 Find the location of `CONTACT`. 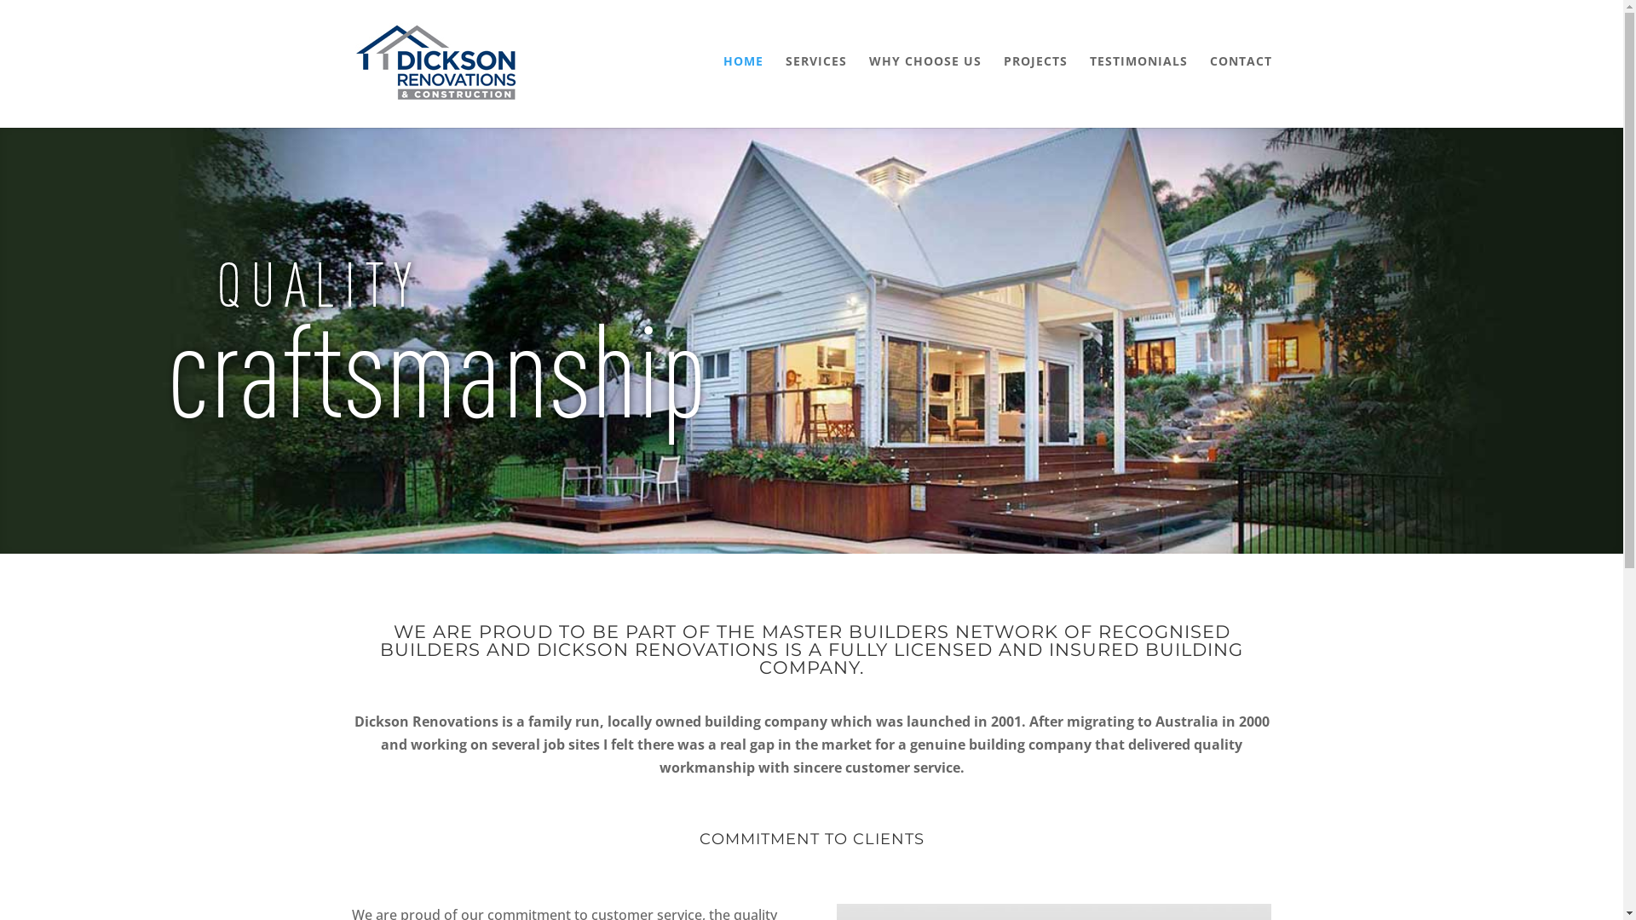

CONTACT is located at coordinates (1241, 89).